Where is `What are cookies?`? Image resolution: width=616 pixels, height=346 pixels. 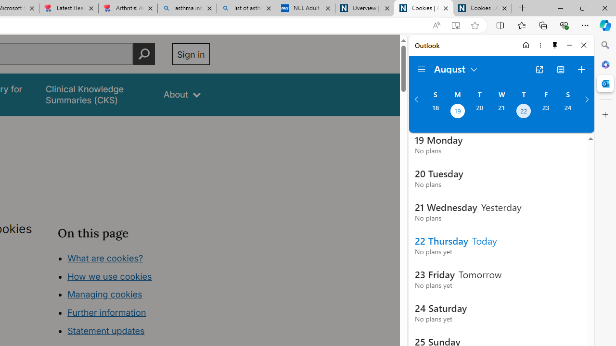
What are cookies? is located at coordinates (105, 258).